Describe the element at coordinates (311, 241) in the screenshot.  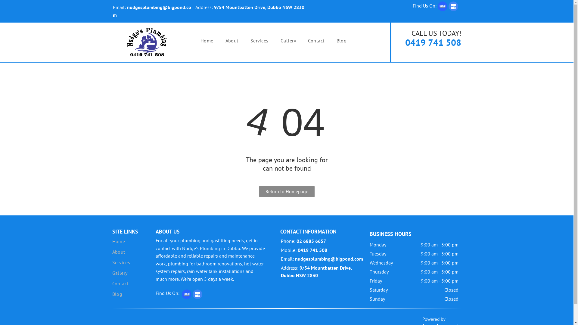
I see `02 6885 6657` at that location.